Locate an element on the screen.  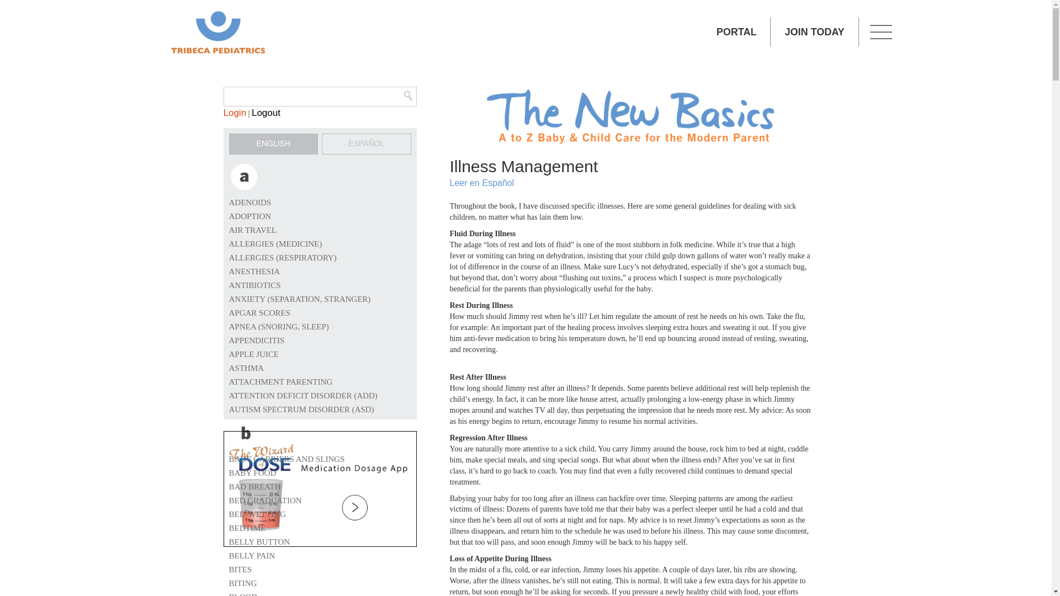
ANTIBIOTICS is located at coordinates (255, 285).